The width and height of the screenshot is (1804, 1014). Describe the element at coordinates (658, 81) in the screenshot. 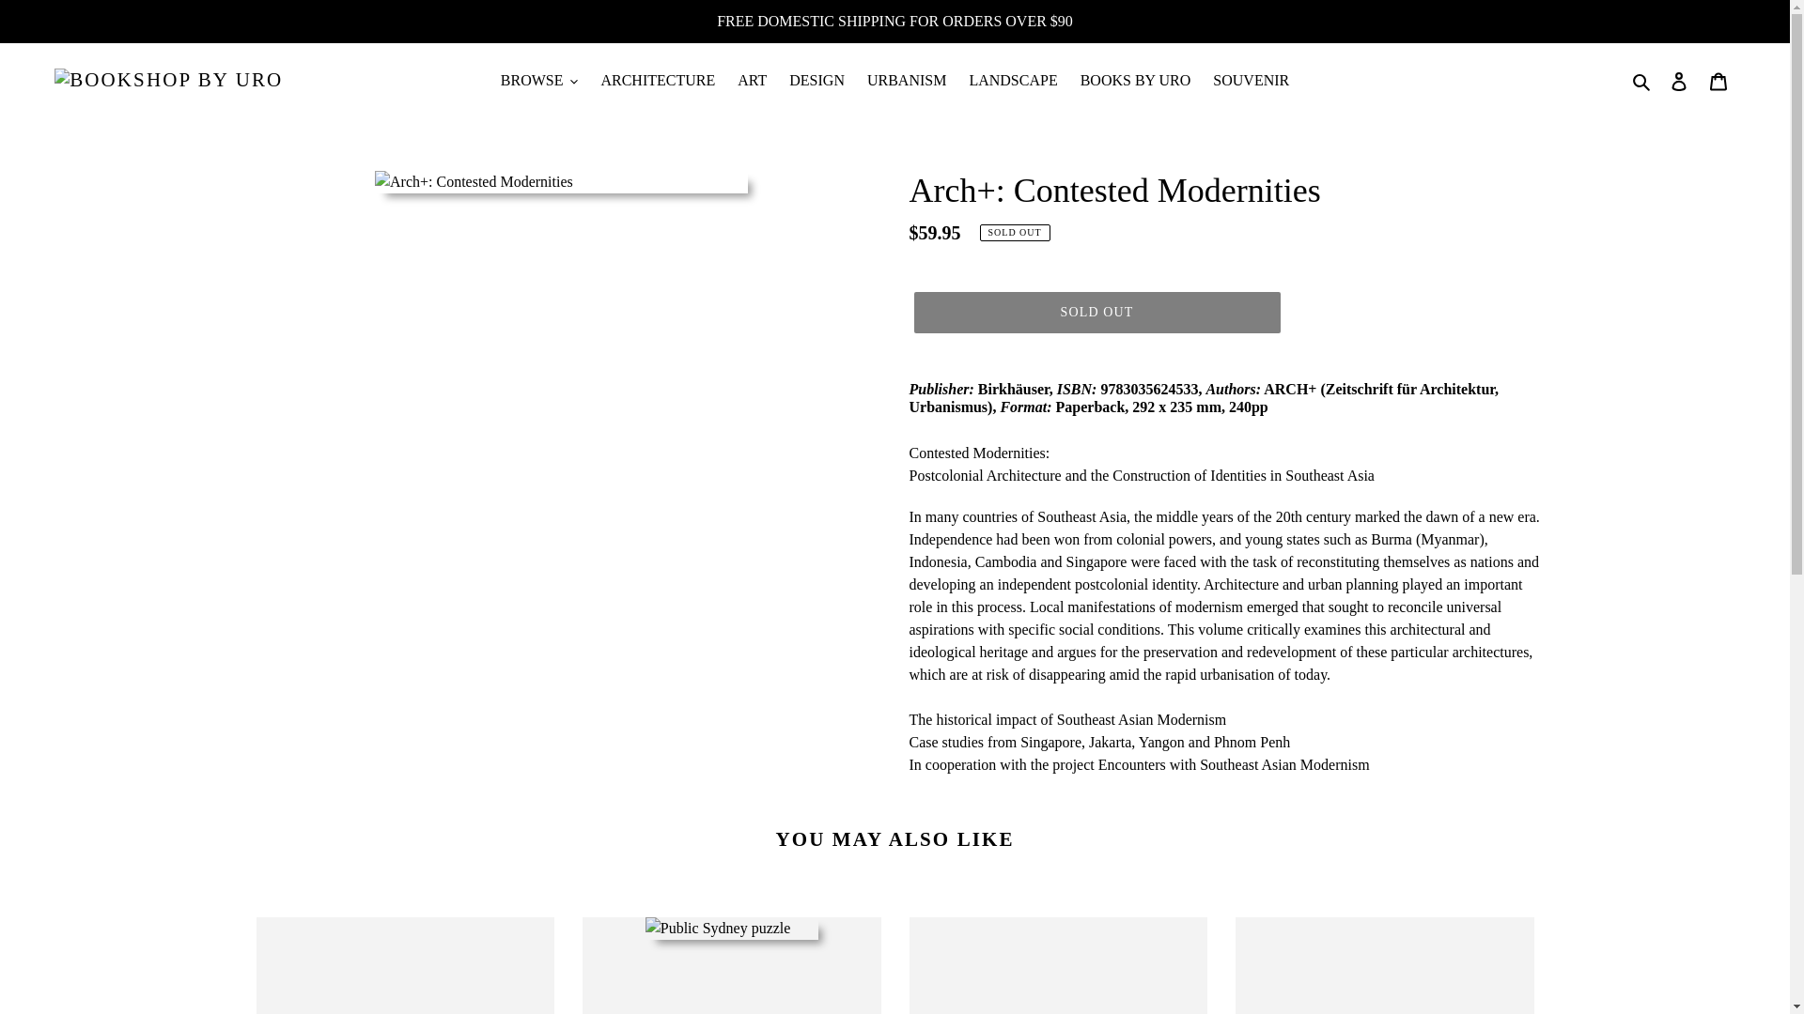

I see `ARCHITECTURE` at that location.